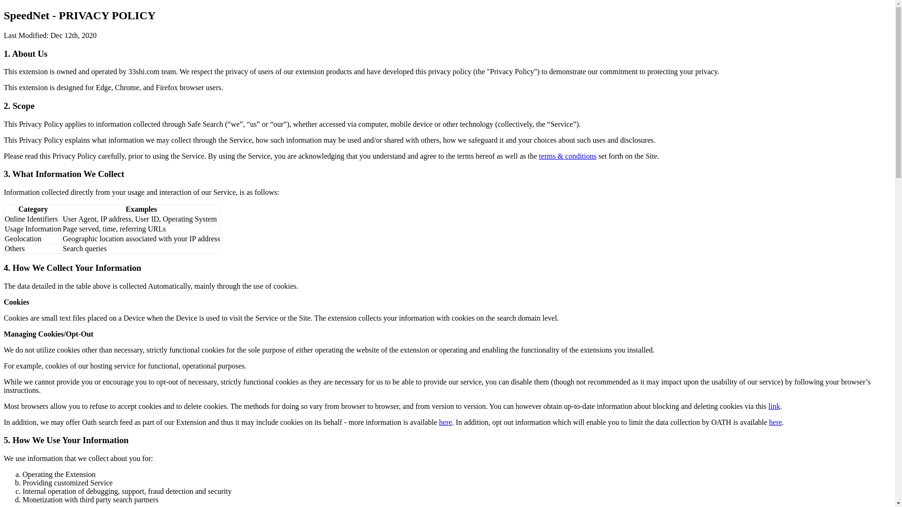 The image size is (902, 507). Describe the element at coordinates (774, 407) in the screenshot. I see `link` at that location.